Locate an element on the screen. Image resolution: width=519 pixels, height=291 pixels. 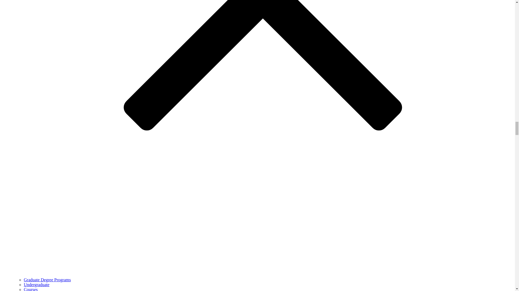
Undergraduate is located at coordinates (36, 285).